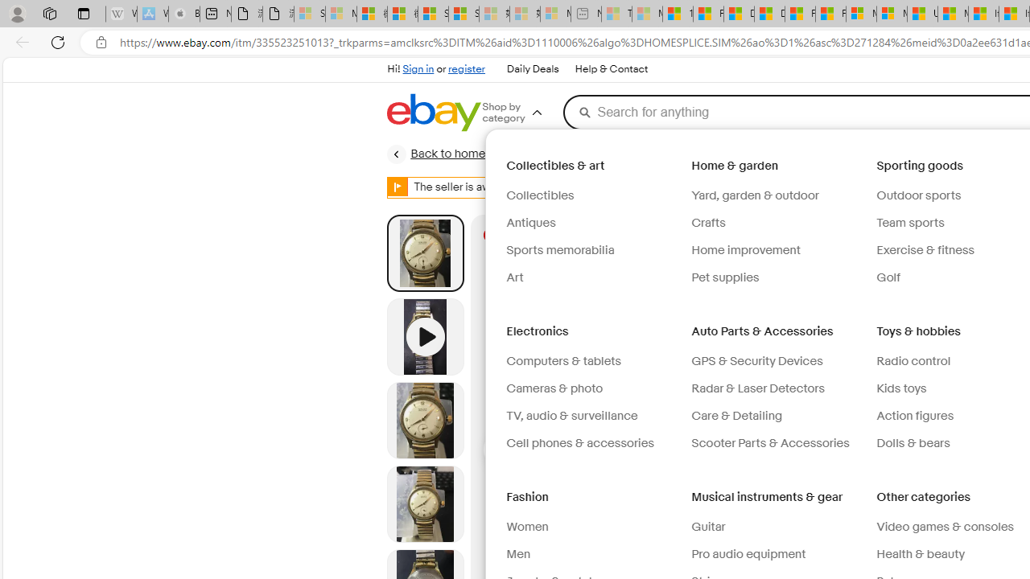 This screenshot has width=1030, height=579. Describe the element at coordinates (518, 554) in the screenshot. I see `Men` at that location.